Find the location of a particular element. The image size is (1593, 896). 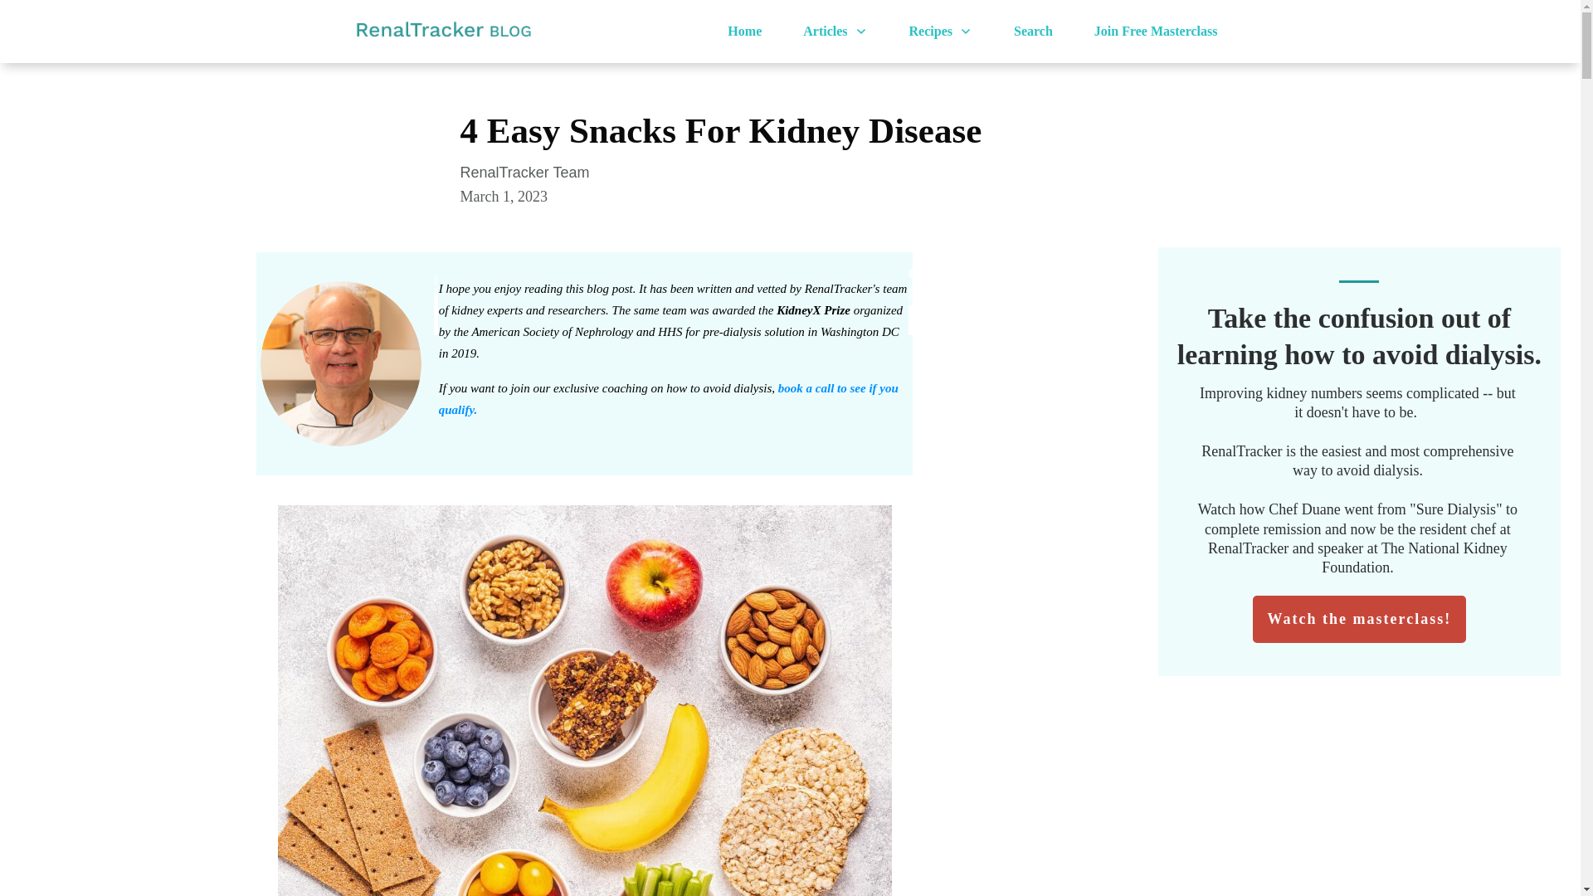

Search is located at coordinates (1033, 32).